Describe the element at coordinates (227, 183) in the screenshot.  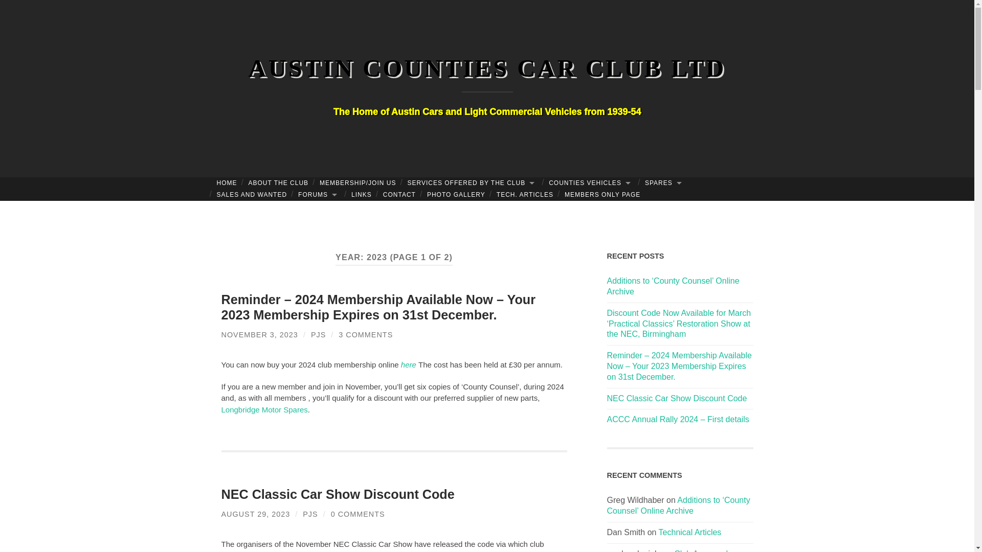
I see `HOME` at that location.